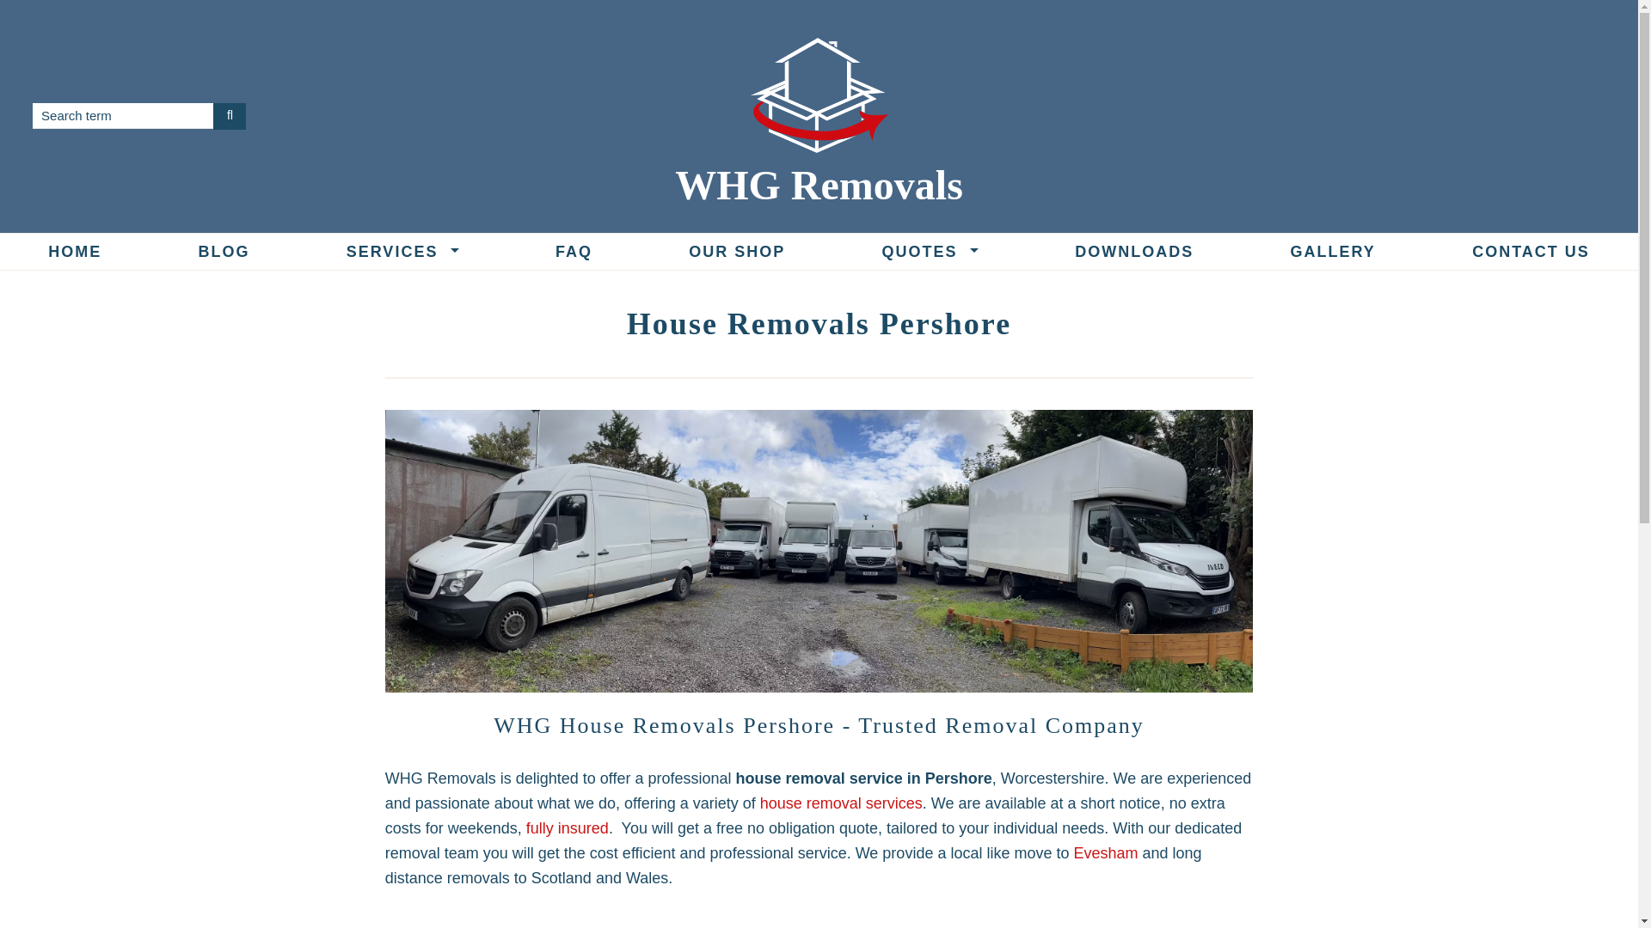 This screenshot has width=1651, height=928. I want to click on house removal services, so click(841, 803).